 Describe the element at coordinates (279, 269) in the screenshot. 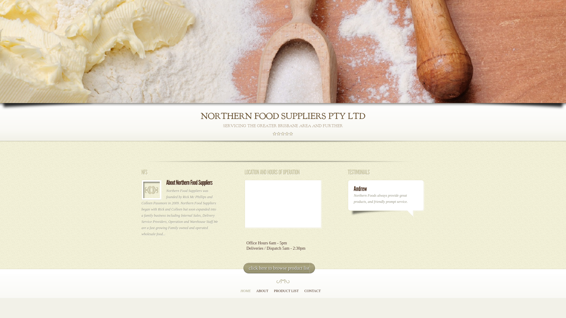

I see `click here to browse product list` at that location.